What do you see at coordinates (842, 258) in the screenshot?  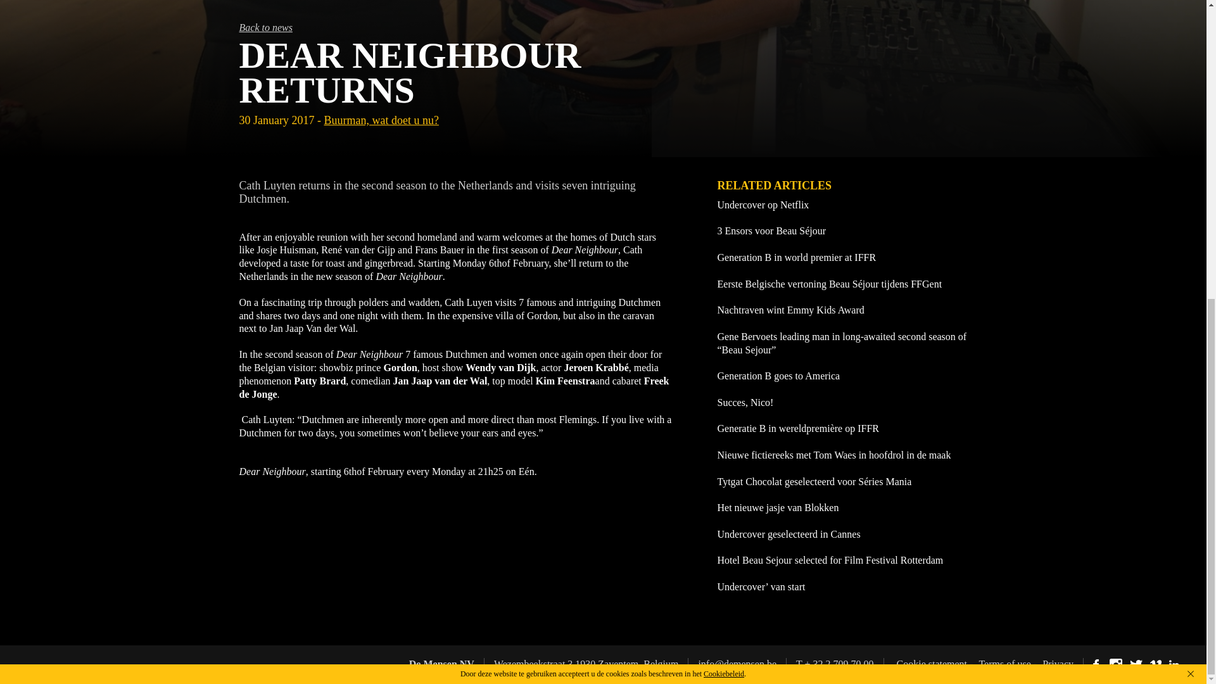 I see `Generation B in world premier at IFFR` at bounding box center [842, 258].